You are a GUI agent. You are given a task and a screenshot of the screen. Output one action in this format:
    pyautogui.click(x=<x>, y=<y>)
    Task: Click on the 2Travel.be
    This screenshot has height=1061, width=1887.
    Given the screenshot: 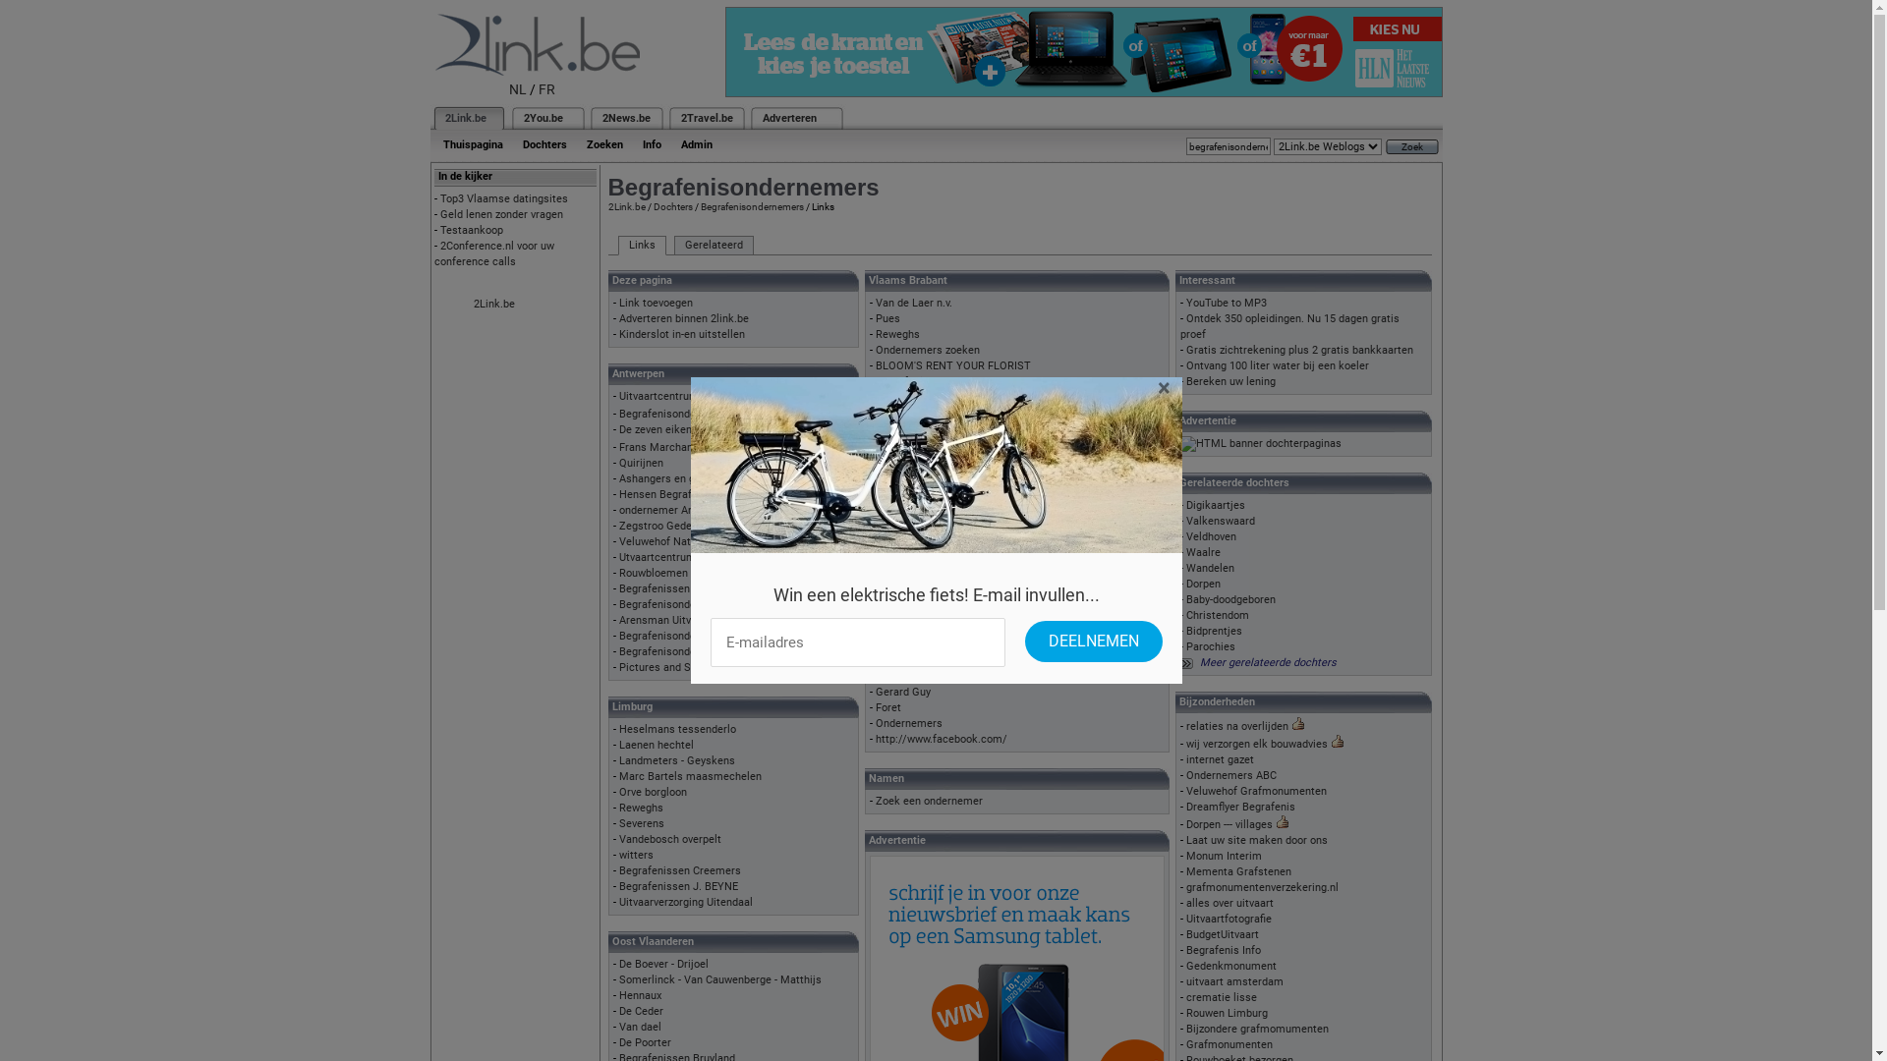 What is the action you would take?
    pyautogui.click(x=706, y=118)
    